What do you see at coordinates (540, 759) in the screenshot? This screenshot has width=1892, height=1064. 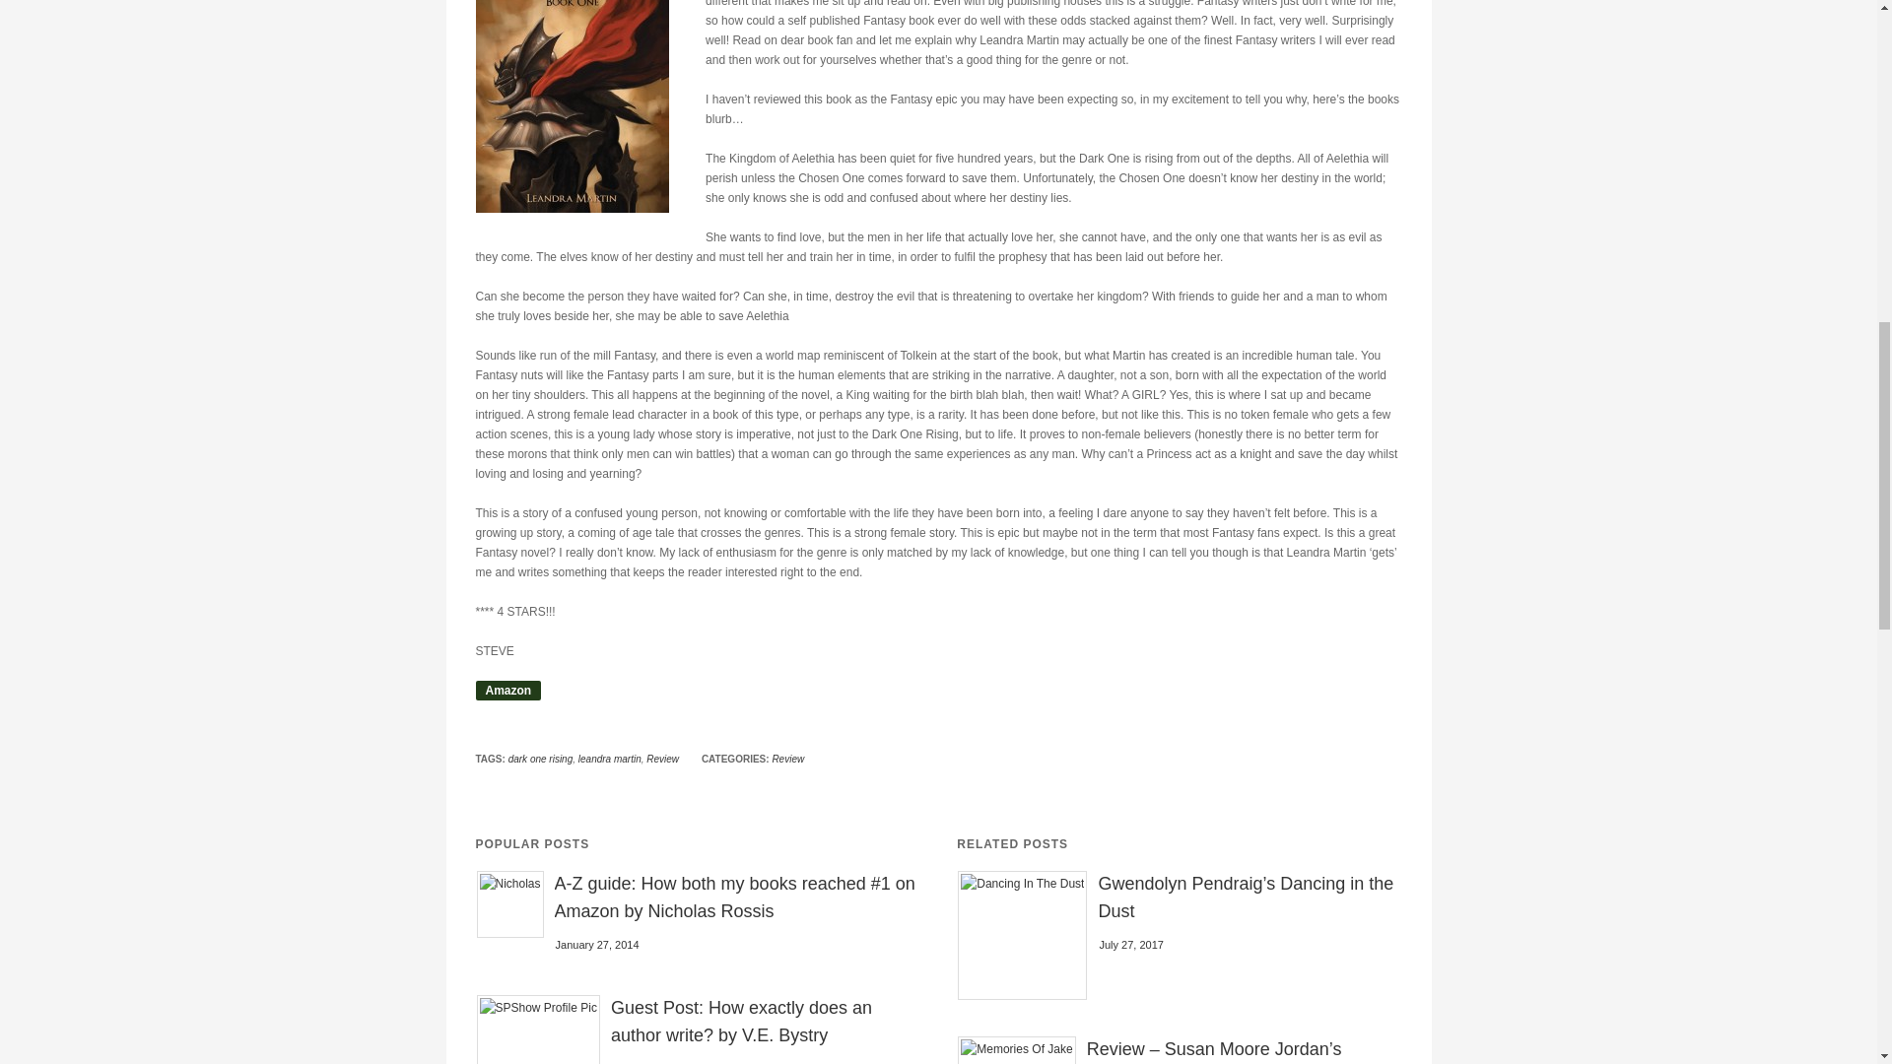 I see `dark one rising` at bounding box center [540, 759].